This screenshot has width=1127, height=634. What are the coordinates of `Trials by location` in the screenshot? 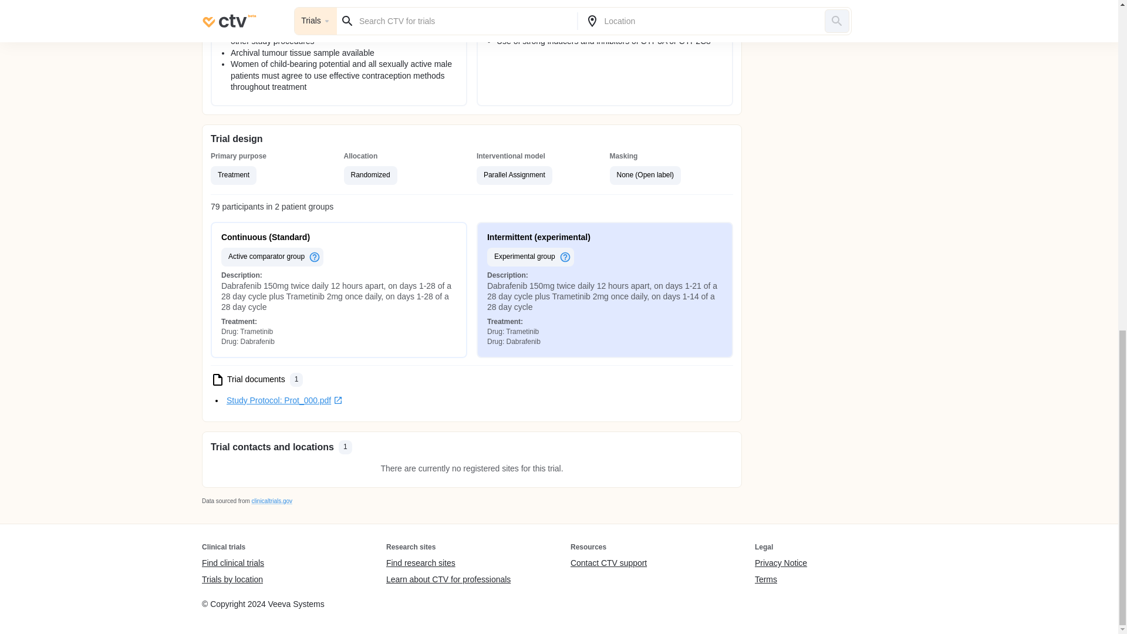 It's located at (232, 579).